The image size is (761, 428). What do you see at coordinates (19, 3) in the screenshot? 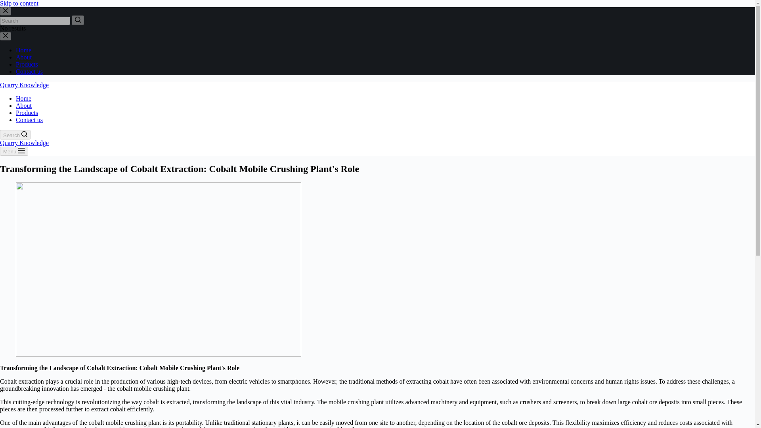
I see `Skip to content` at bounding box center [19, 3].